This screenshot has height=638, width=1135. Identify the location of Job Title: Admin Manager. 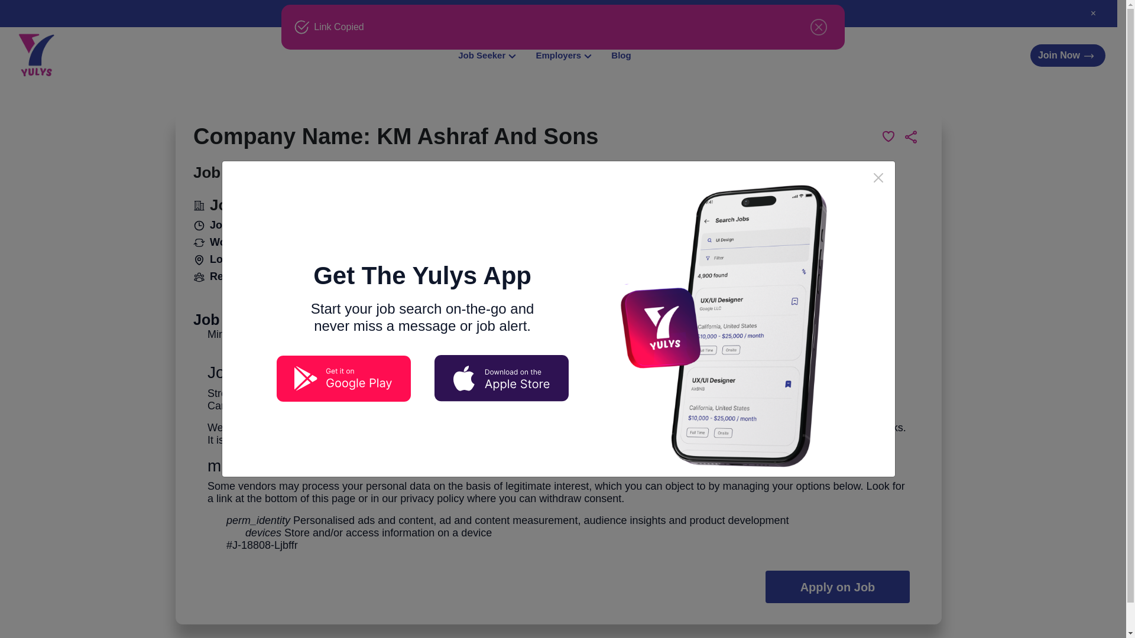
(283, 172).